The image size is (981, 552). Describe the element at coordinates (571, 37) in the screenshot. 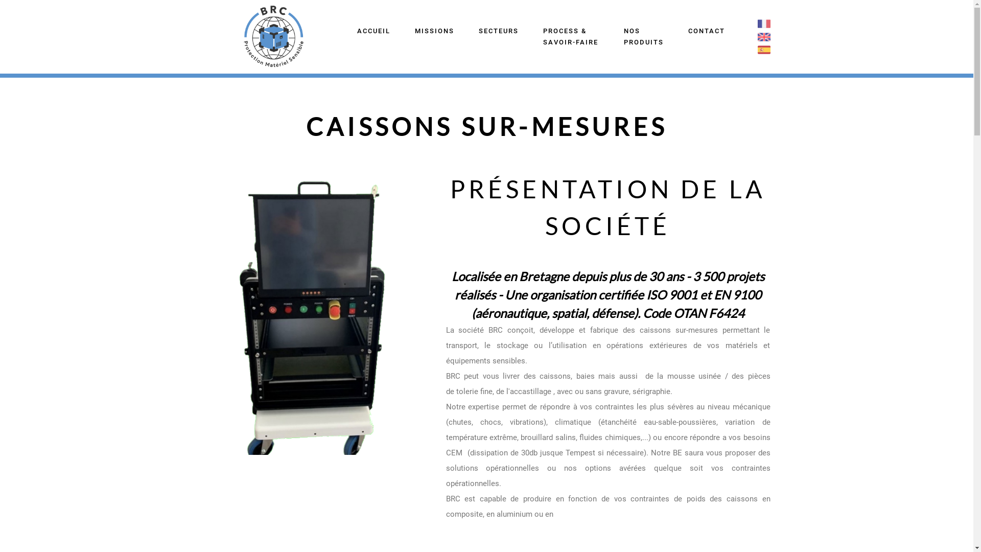

I see `PROCESS & SAVOIR-FAIRE` at that location.